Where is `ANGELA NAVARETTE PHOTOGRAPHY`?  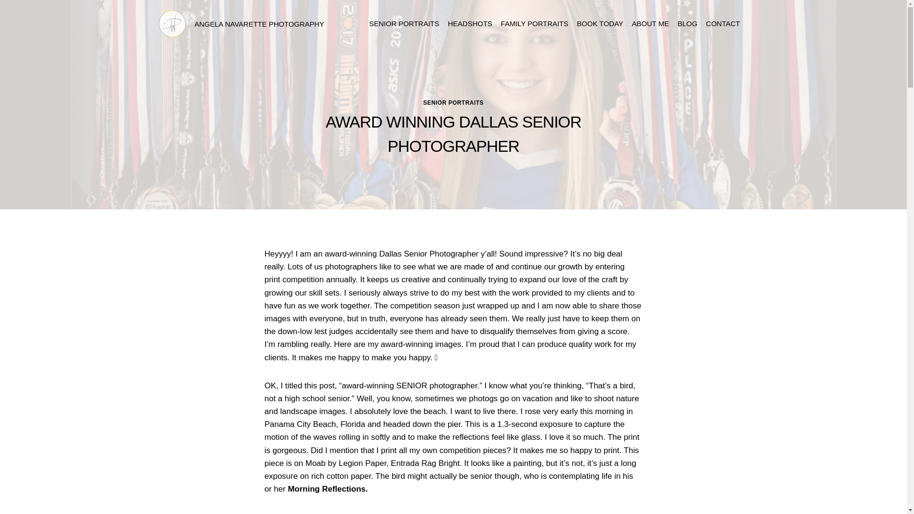 ANGELA NAVARETTE PHOTOGRAPHY is located at coordinates (241, 24).